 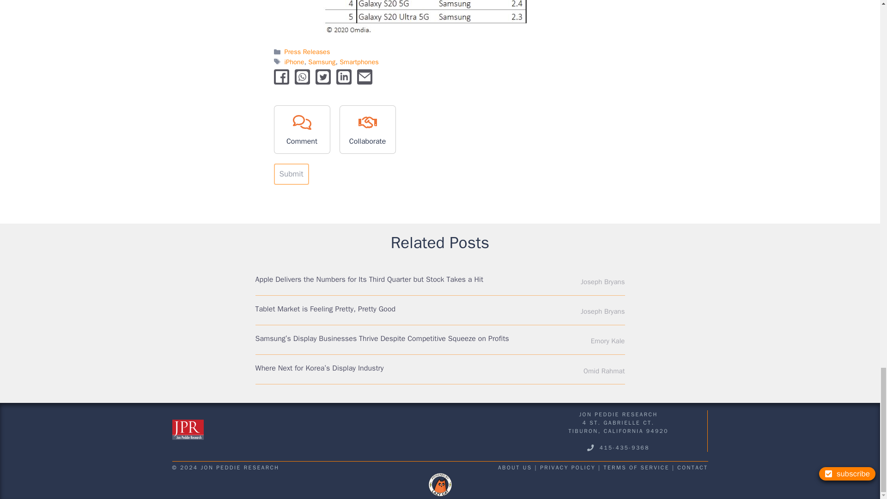 I want to click on Press Releases, so click(x=307, y=51).